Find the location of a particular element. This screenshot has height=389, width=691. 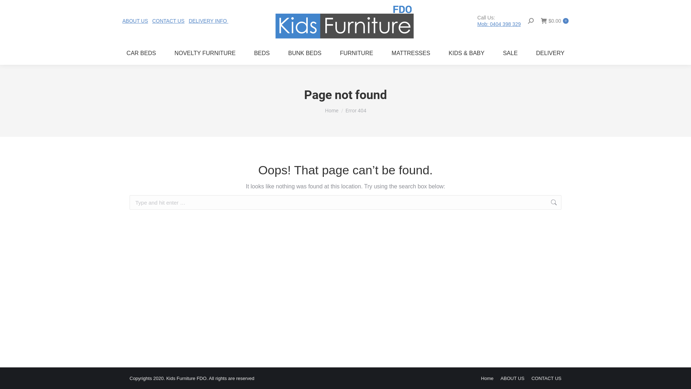

Go! is located at coordinates (573, 203).